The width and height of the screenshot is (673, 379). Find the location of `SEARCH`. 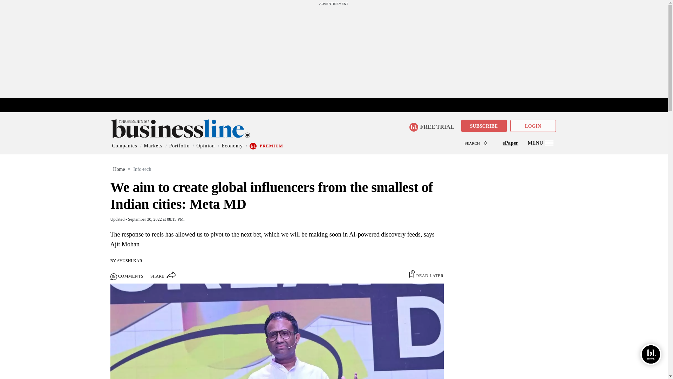

SEARCH is located at coordinates (334, 137).